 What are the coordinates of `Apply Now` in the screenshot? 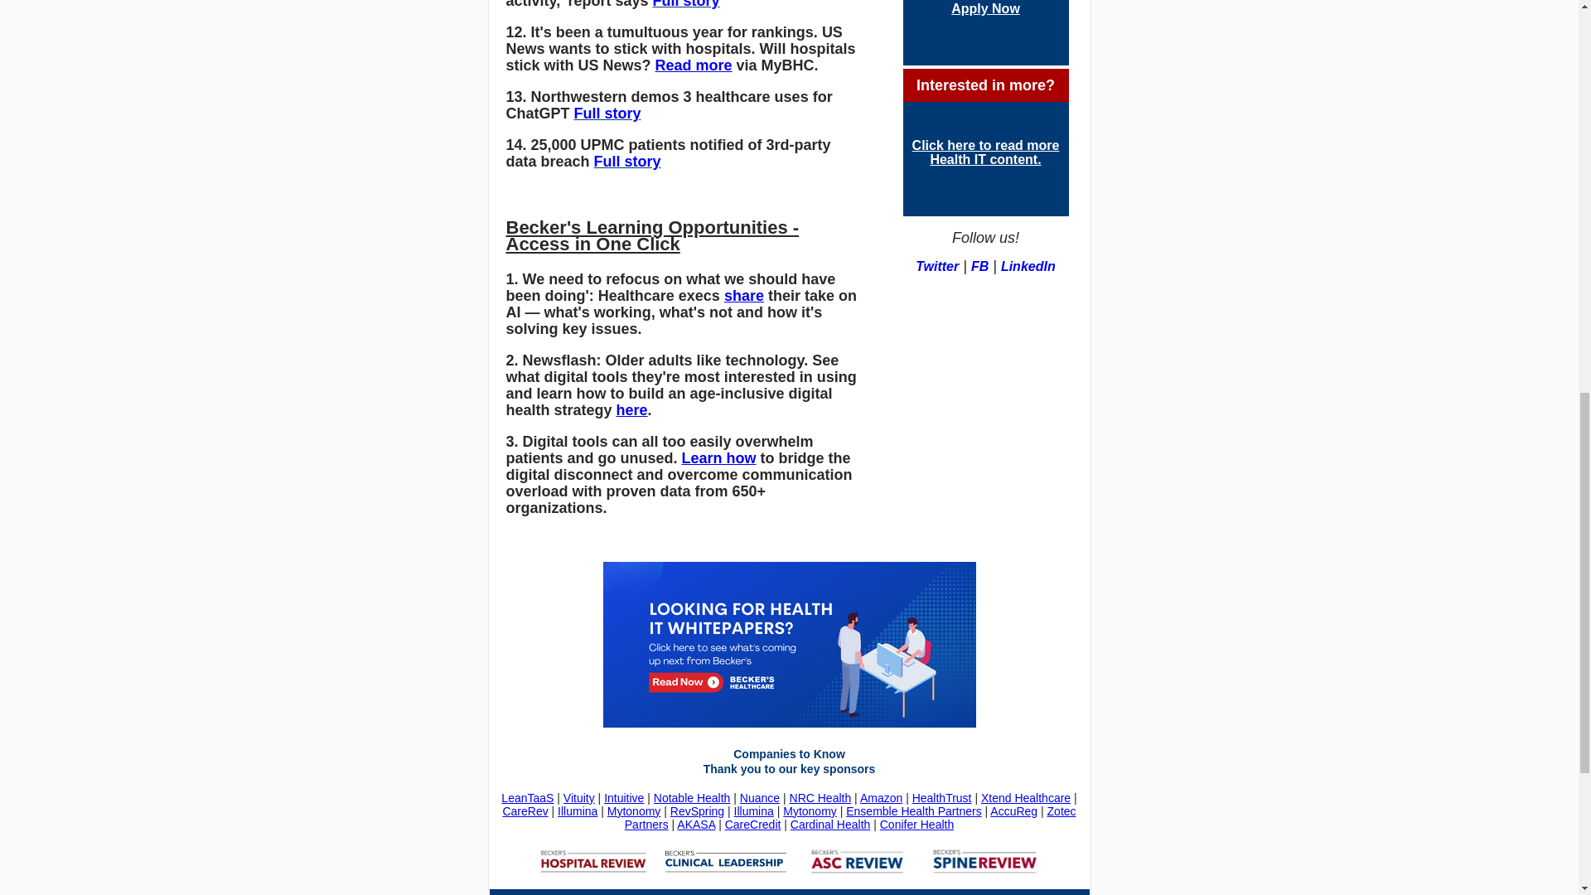 It's located at (985, 8).